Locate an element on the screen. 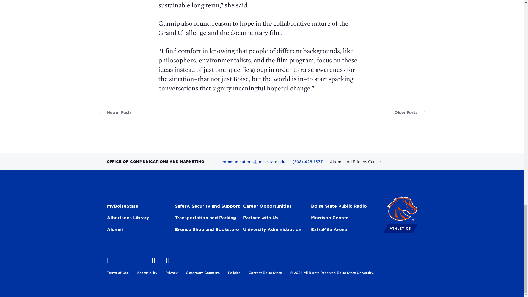 The width and height of the screenshot is (528, 297). Partner with Us is located at coordinates (260, 218).